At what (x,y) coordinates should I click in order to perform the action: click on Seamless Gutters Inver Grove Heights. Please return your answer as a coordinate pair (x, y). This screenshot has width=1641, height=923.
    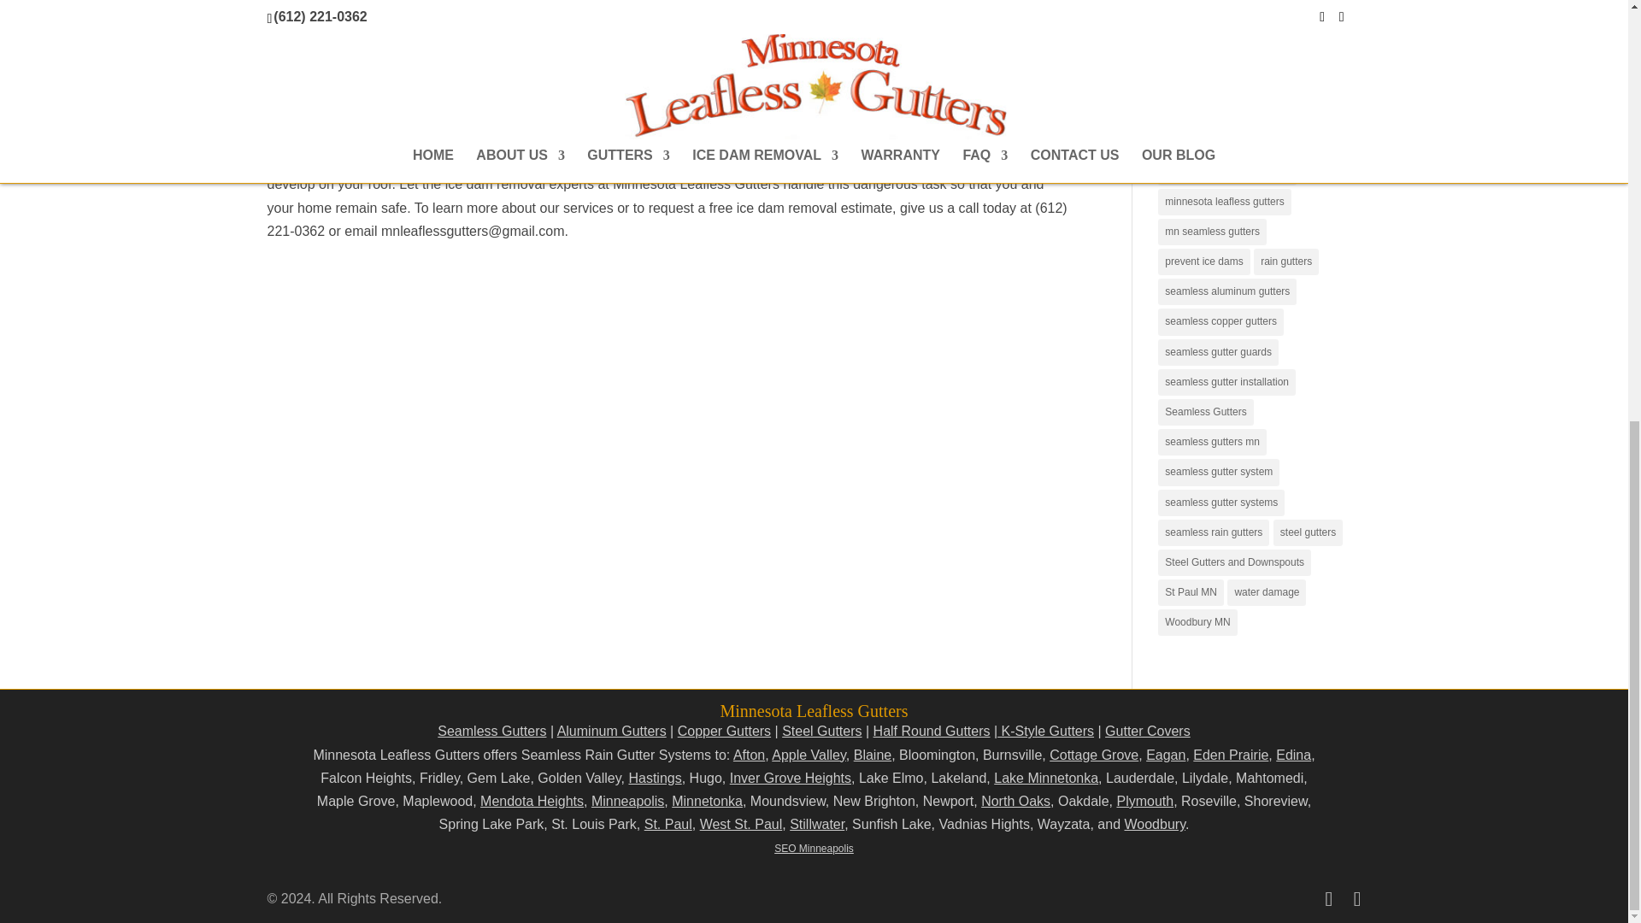
    Looking at the image, I should click on (791, 778).